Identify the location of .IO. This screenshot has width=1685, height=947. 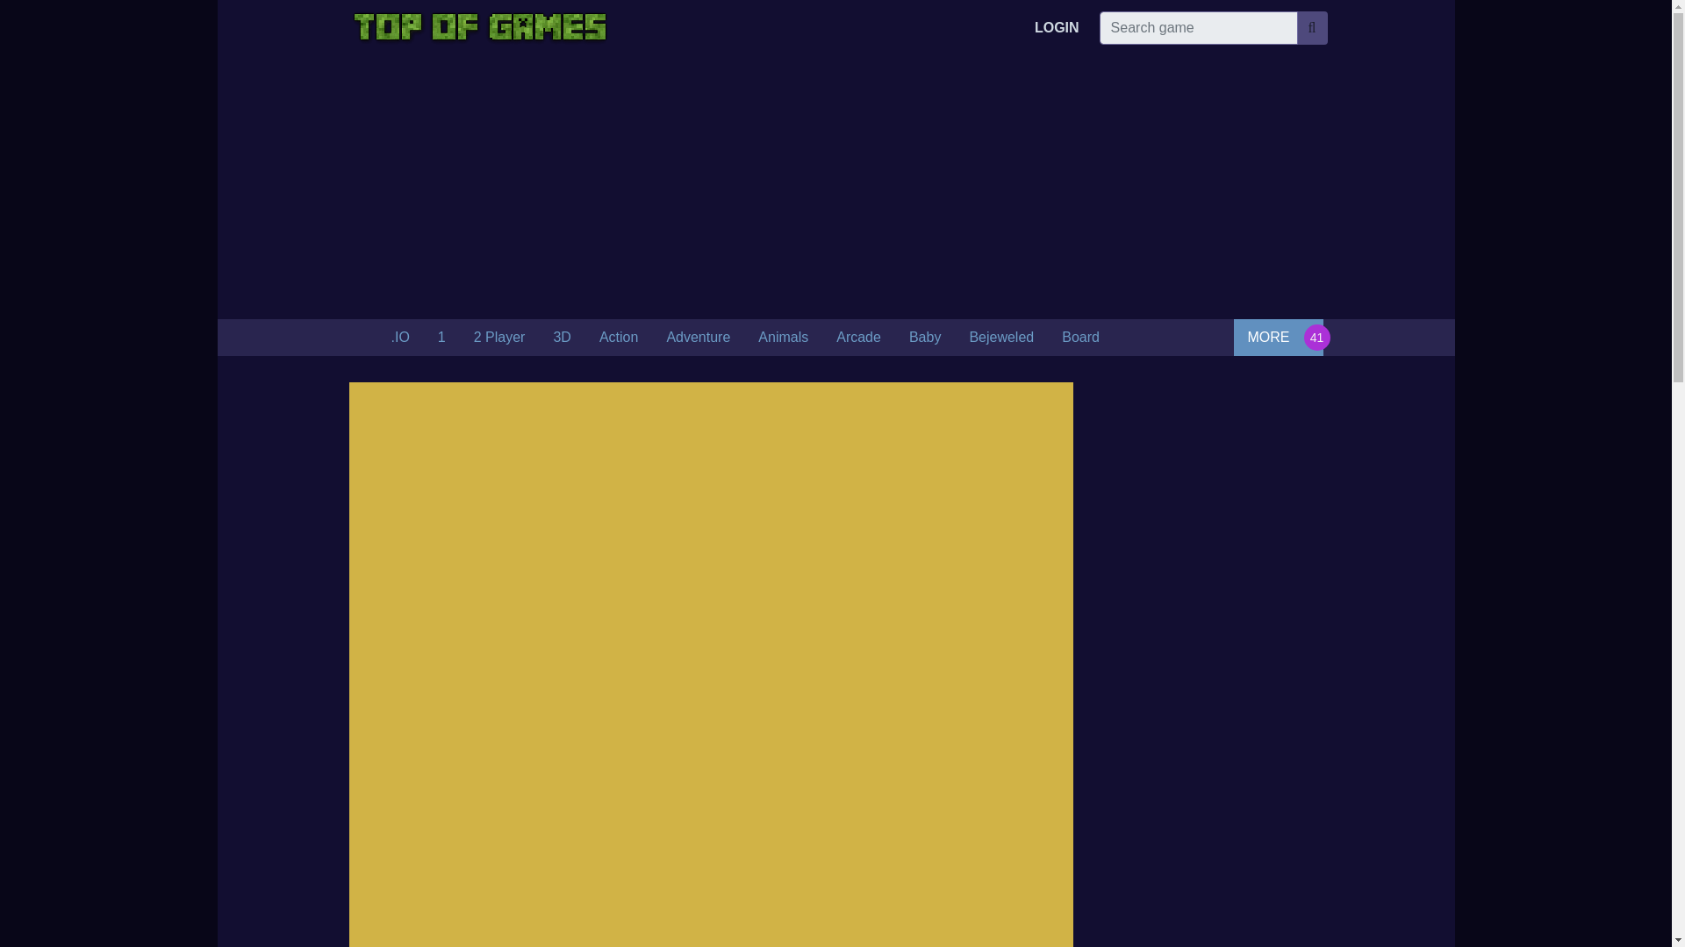
(400, 338).